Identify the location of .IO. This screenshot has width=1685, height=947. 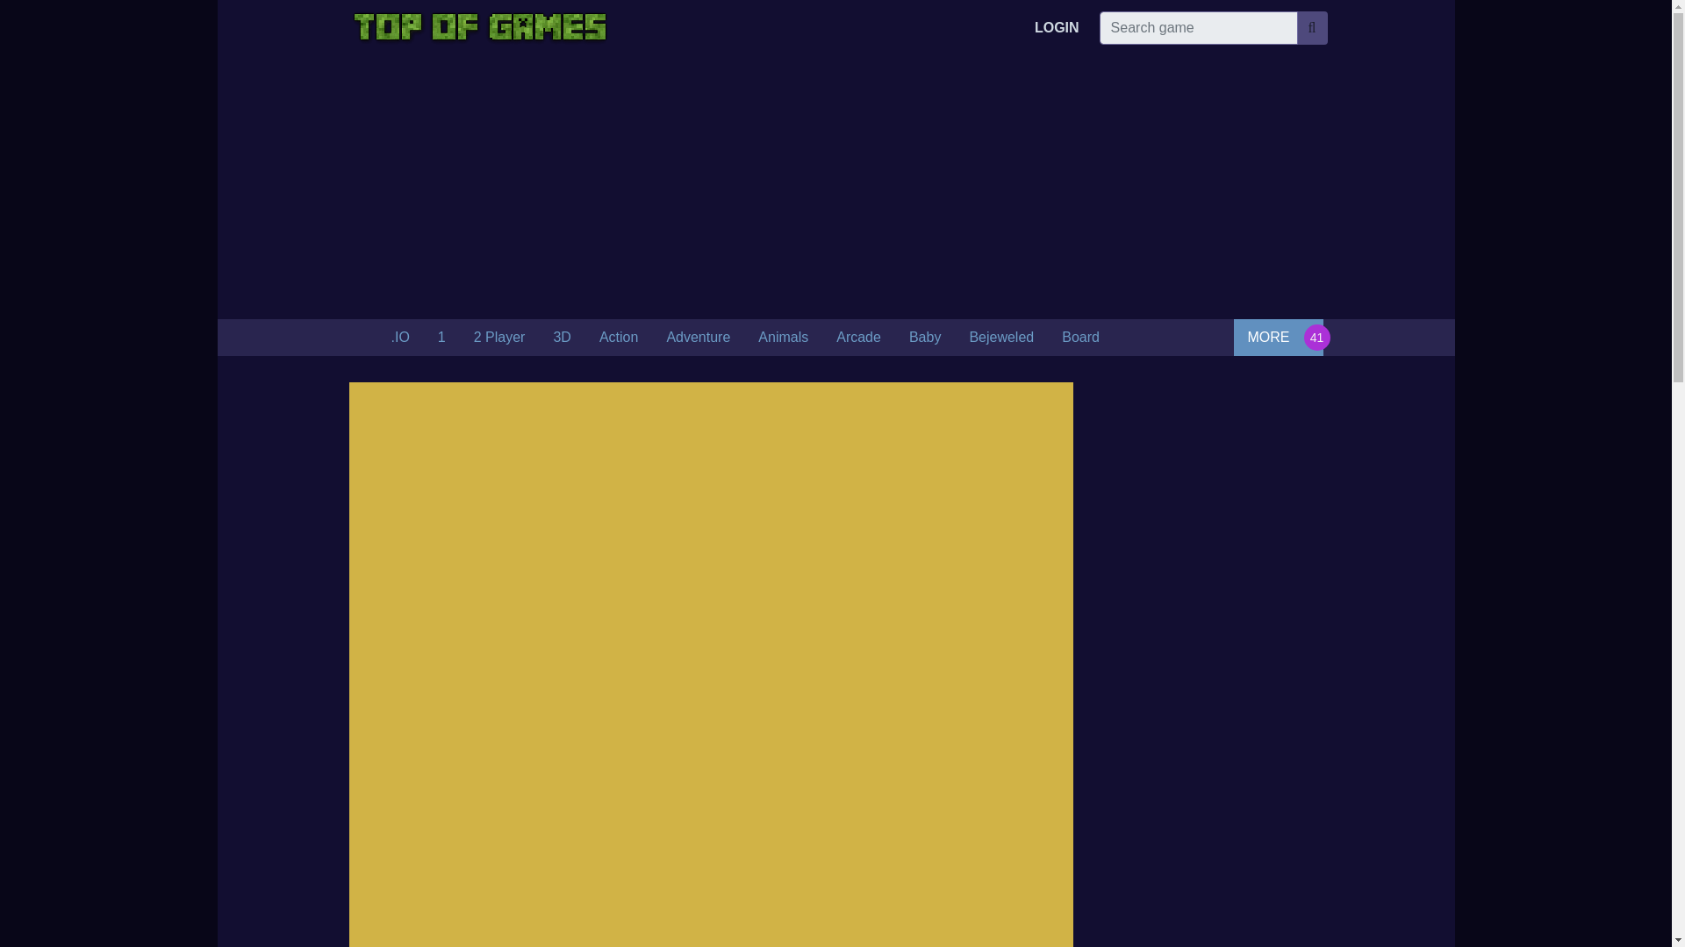
(400, 338).